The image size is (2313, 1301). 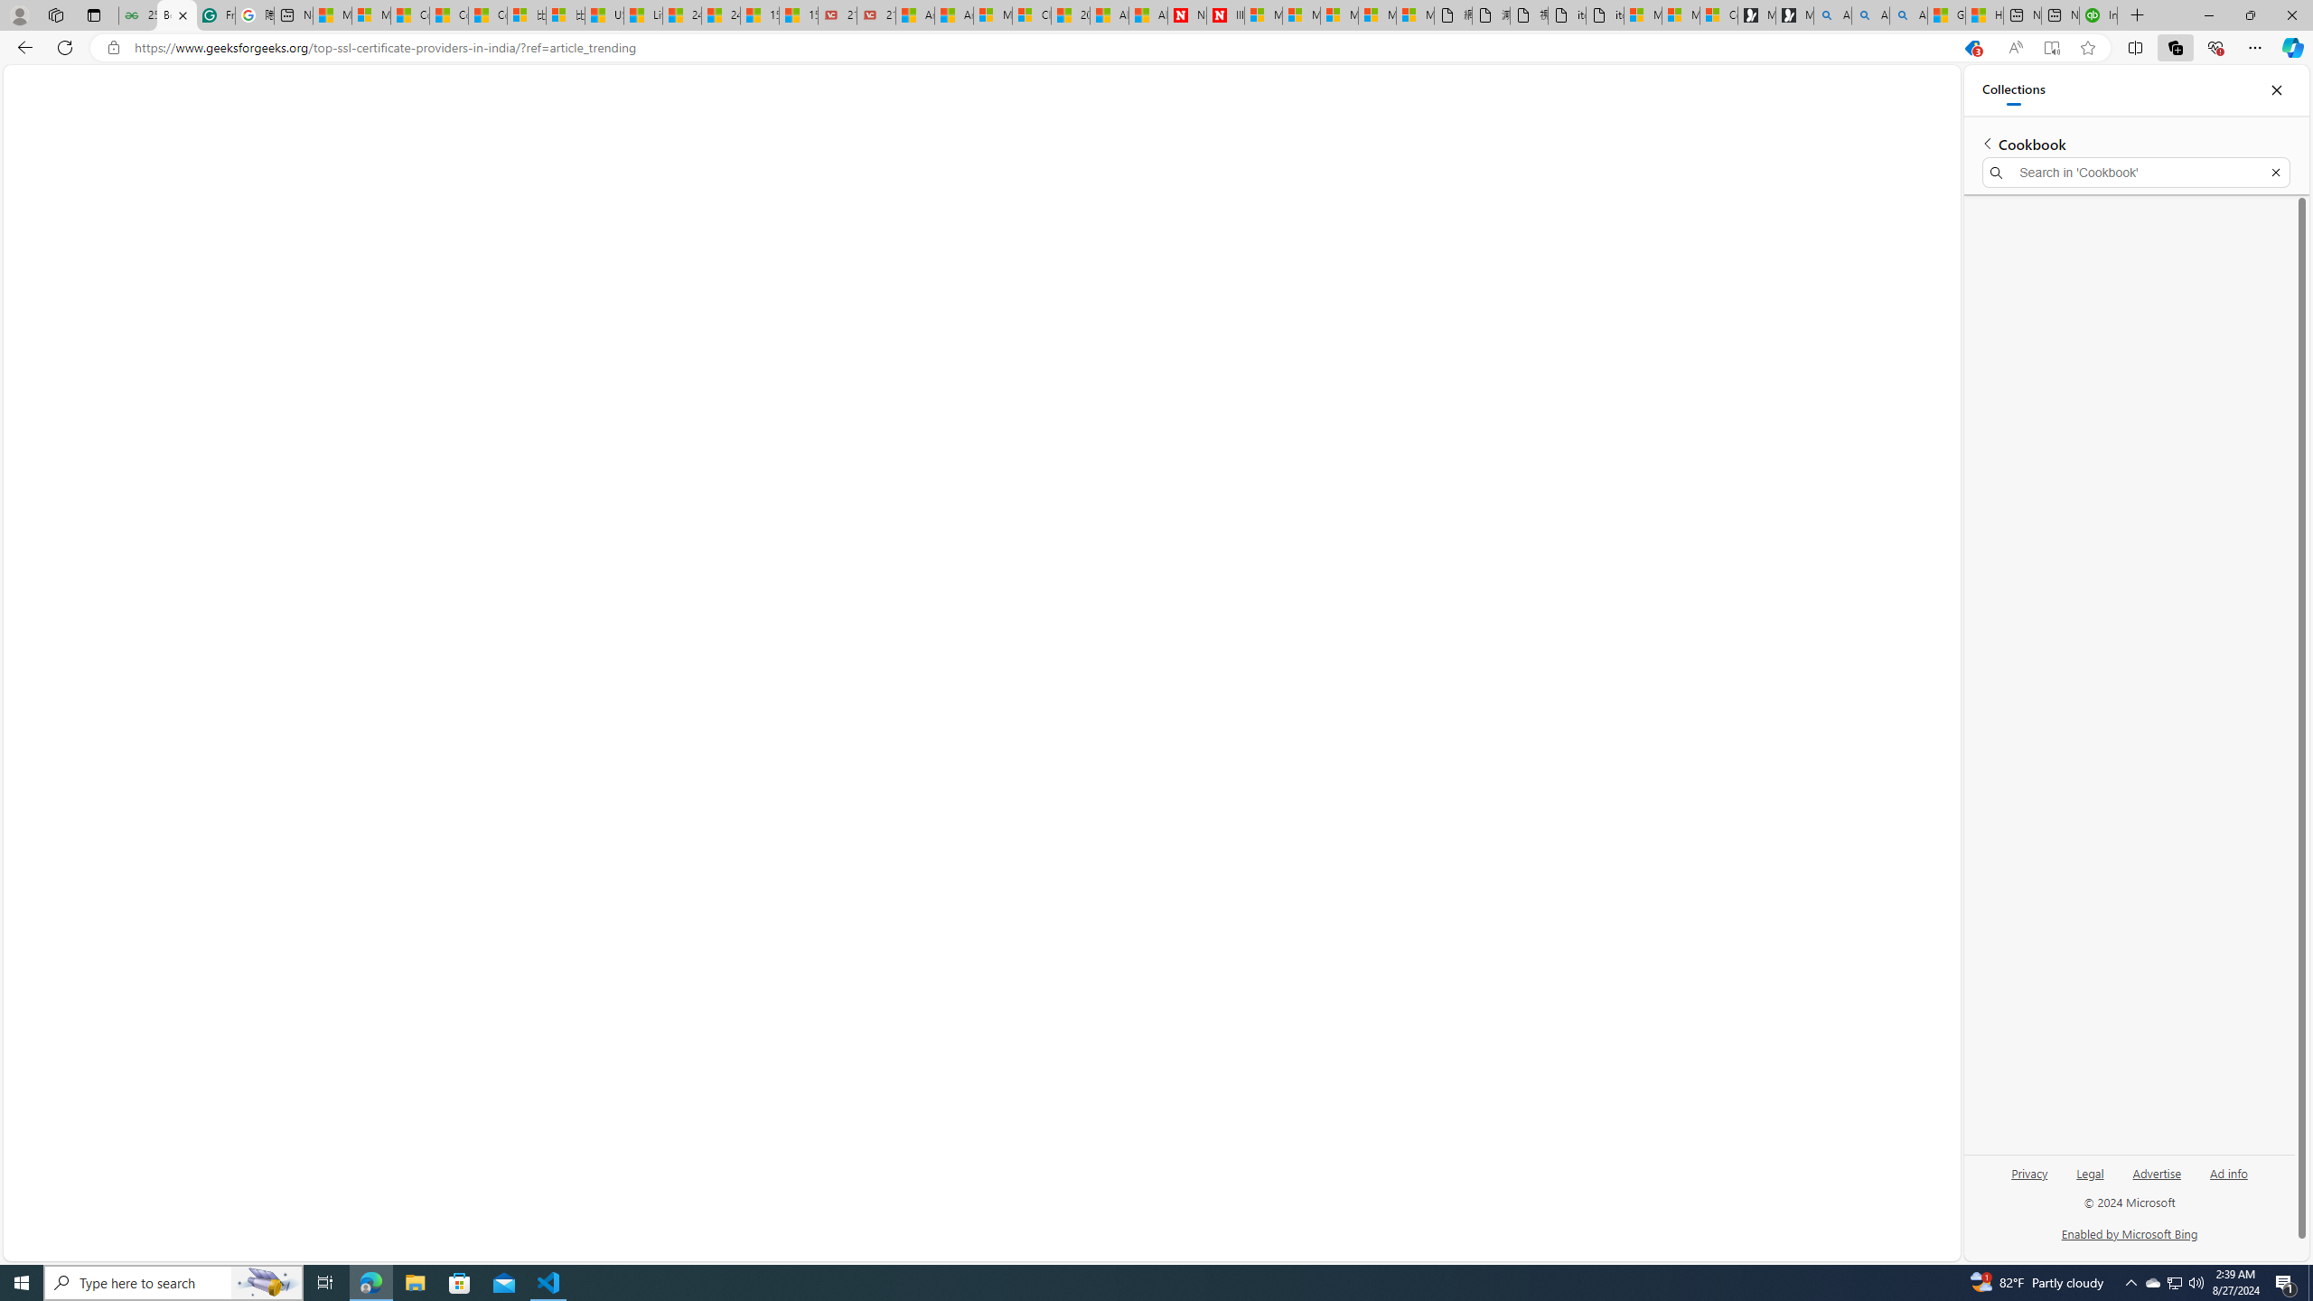 What do you see at coordinates (515, 211) in the screenshot?
I see `Class: ns-0w9yu-e-5` at bounding box center [515, 211].